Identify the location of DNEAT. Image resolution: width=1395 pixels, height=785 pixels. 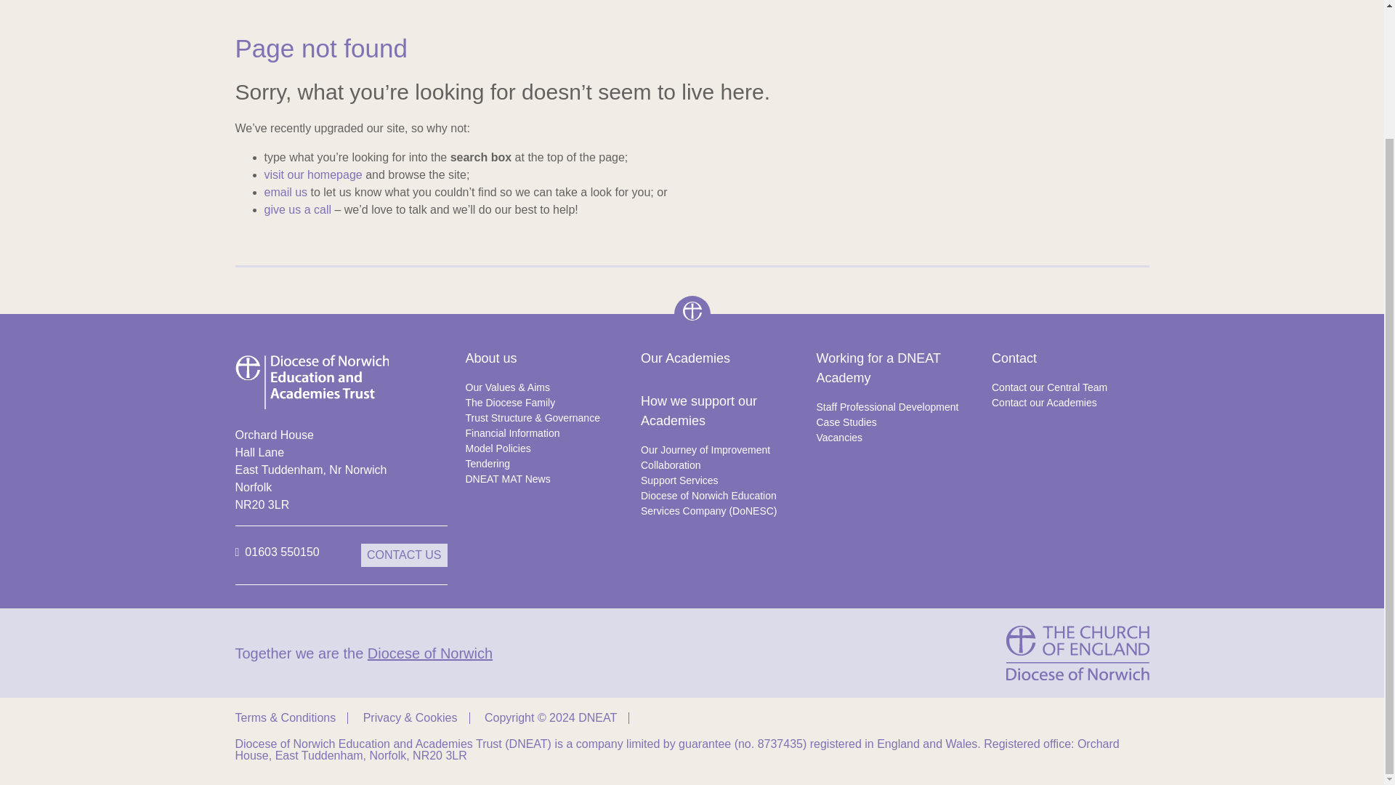
(692, 310).